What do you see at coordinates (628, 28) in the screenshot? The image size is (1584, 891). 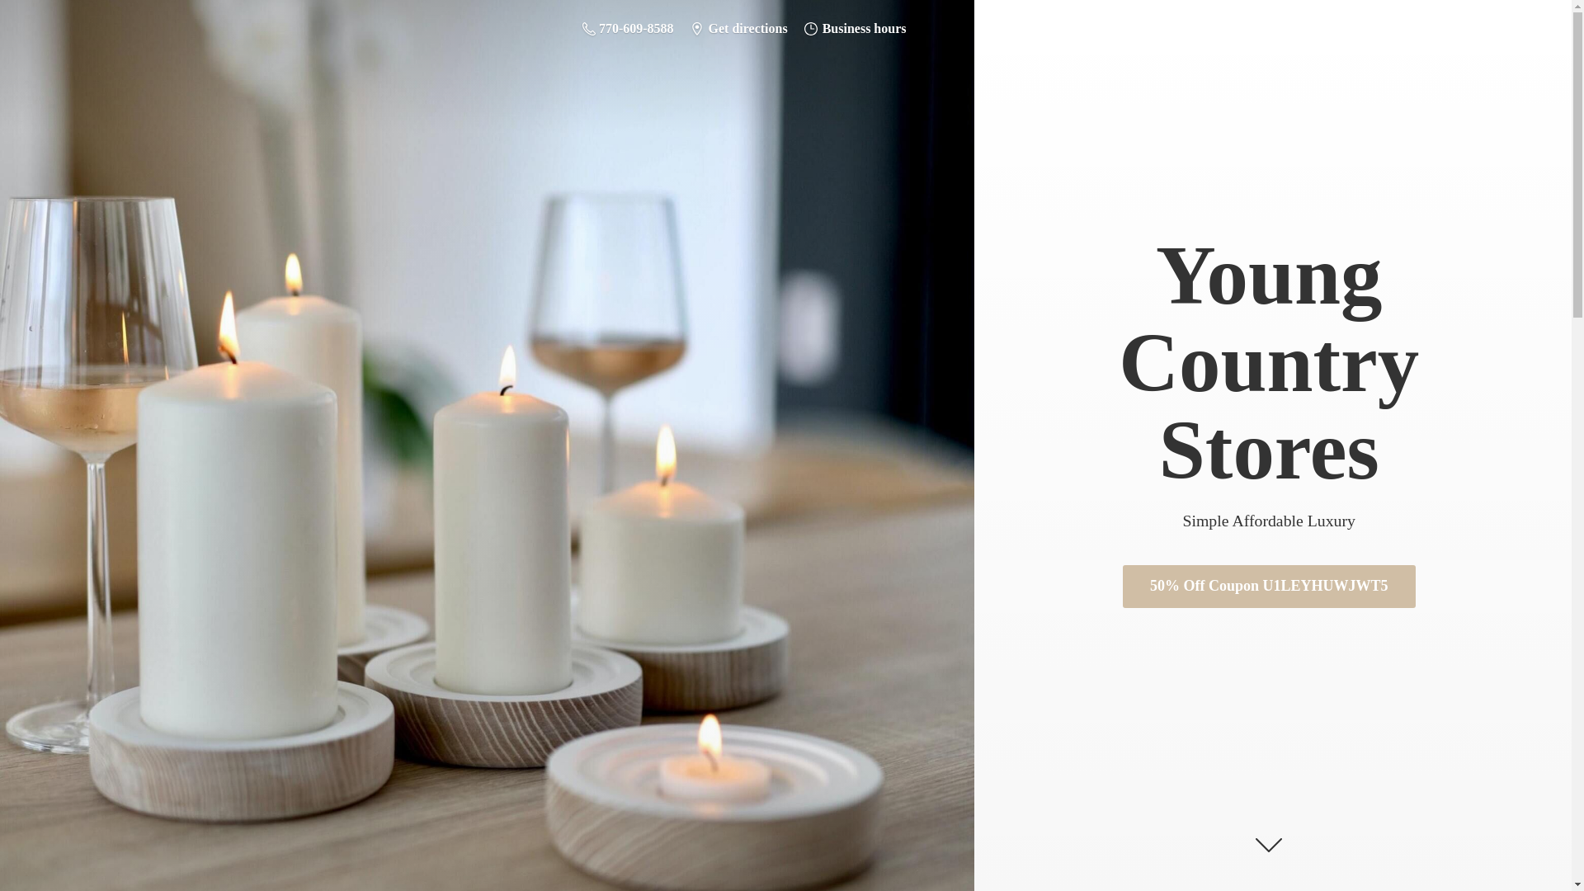 I see `770-609-8588` at bounding box center [628, 28].